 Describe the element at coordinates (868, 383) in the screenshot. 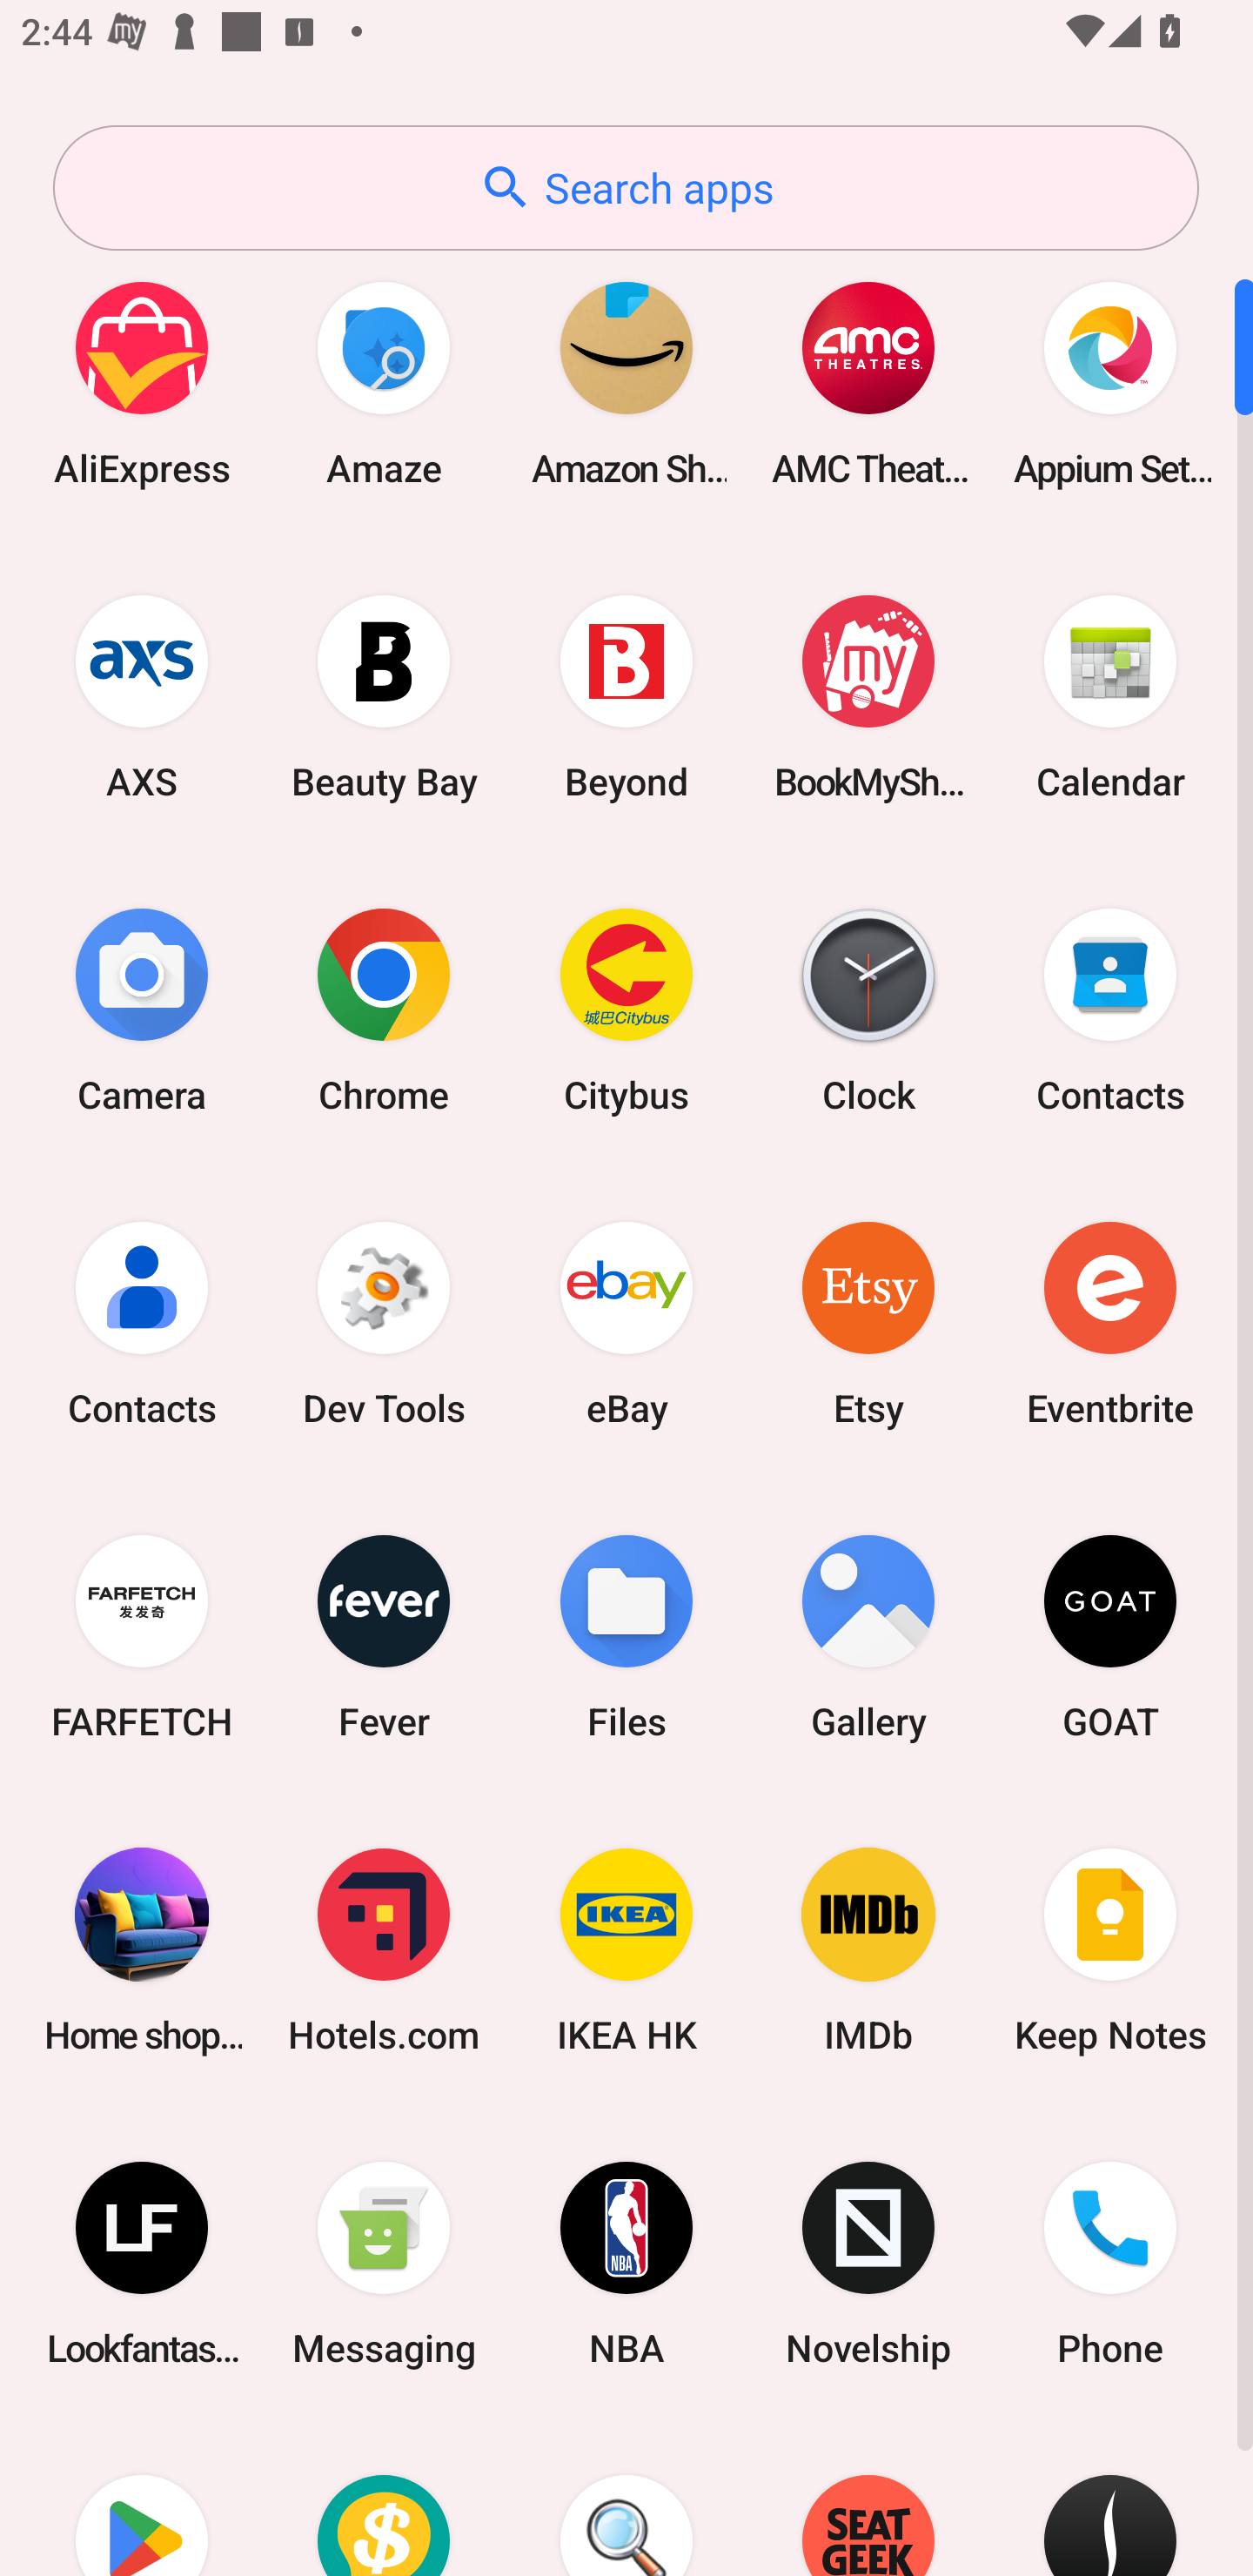

I see `AMC Theatres` at that location.